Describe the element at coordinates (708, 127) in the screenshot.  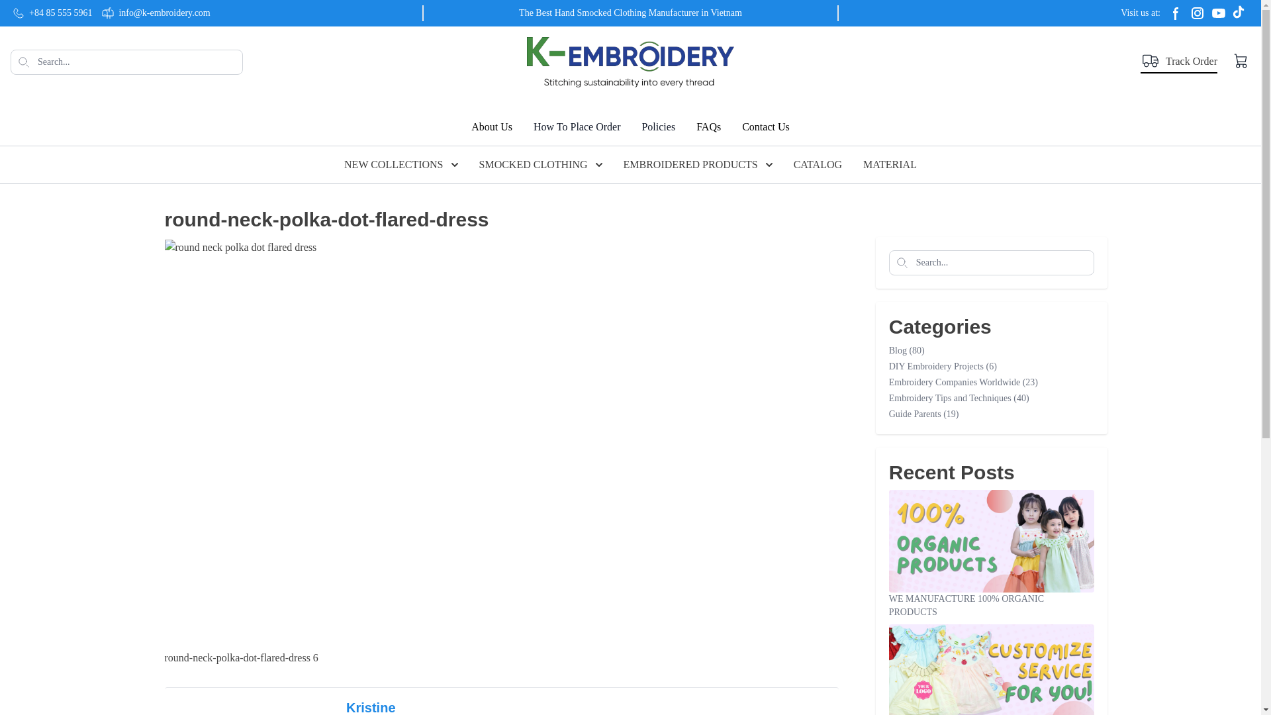
I see `FAQs` at that location.